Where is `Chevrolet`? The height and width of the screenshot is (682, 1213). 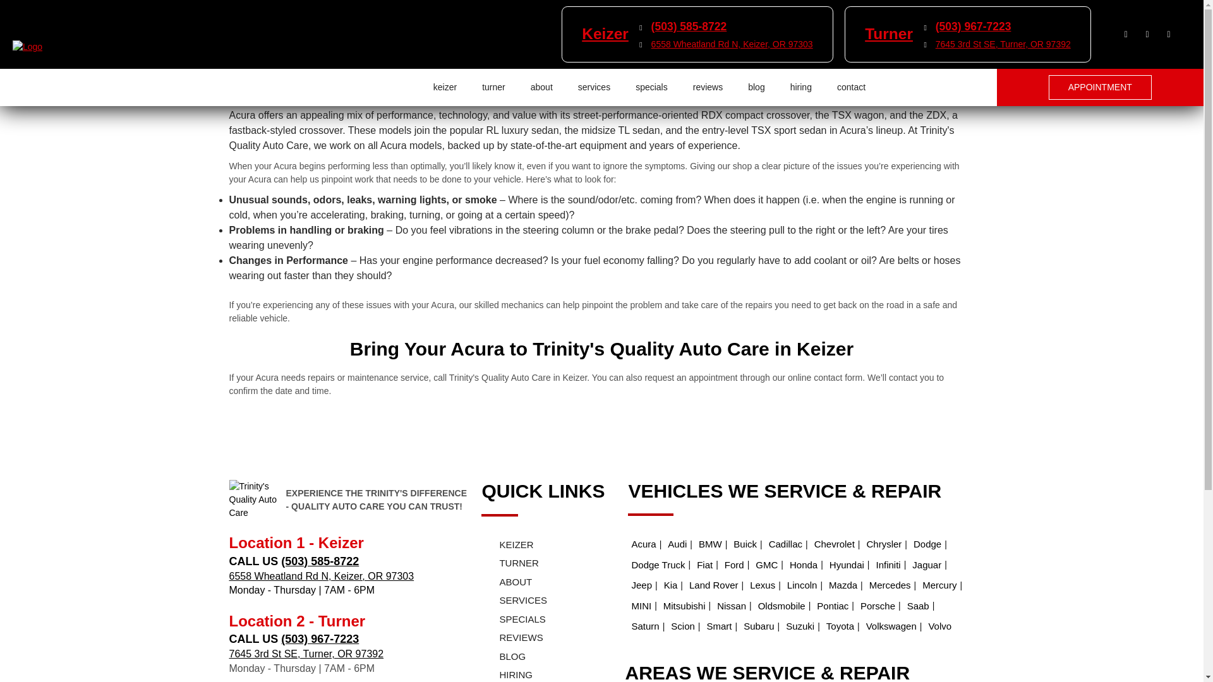
Chevrolet is located at coordinates (834, 544).